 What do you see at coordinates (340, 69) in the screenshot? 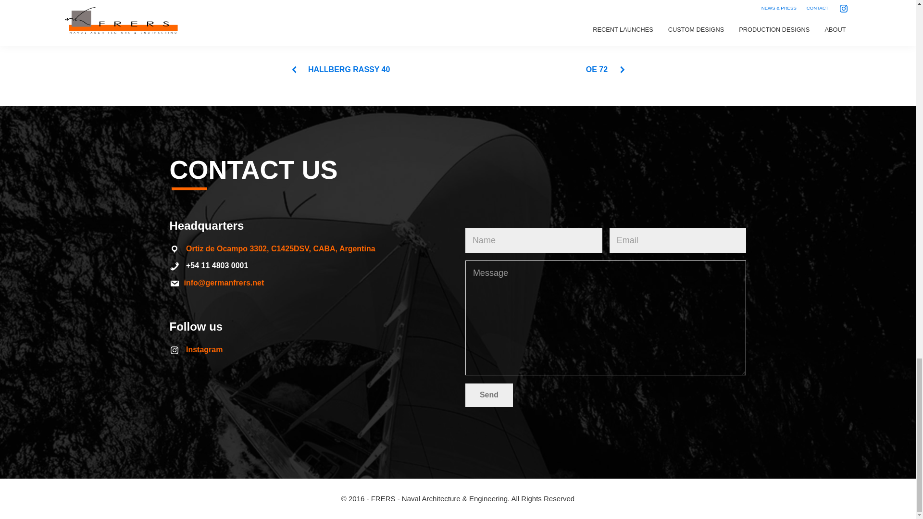
I see `HALLBERG RASSY 40` at bounding box center [340, 69].